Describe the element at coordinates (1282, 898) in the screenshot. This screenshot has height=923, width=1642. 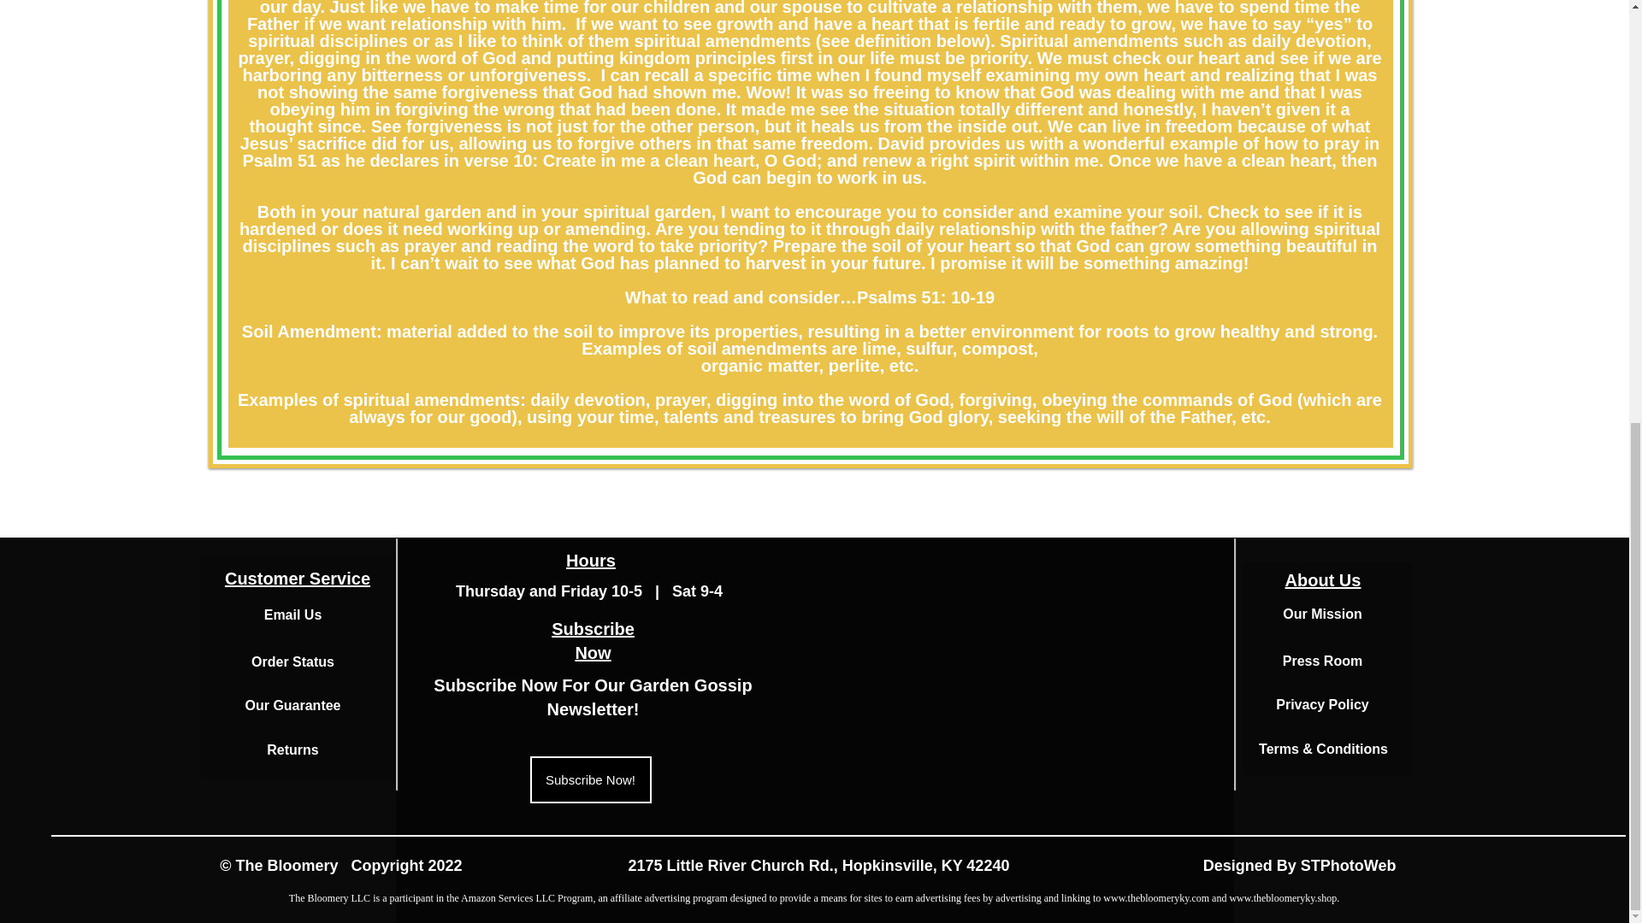
I see `www.thebloomeryky.shop` at that location.